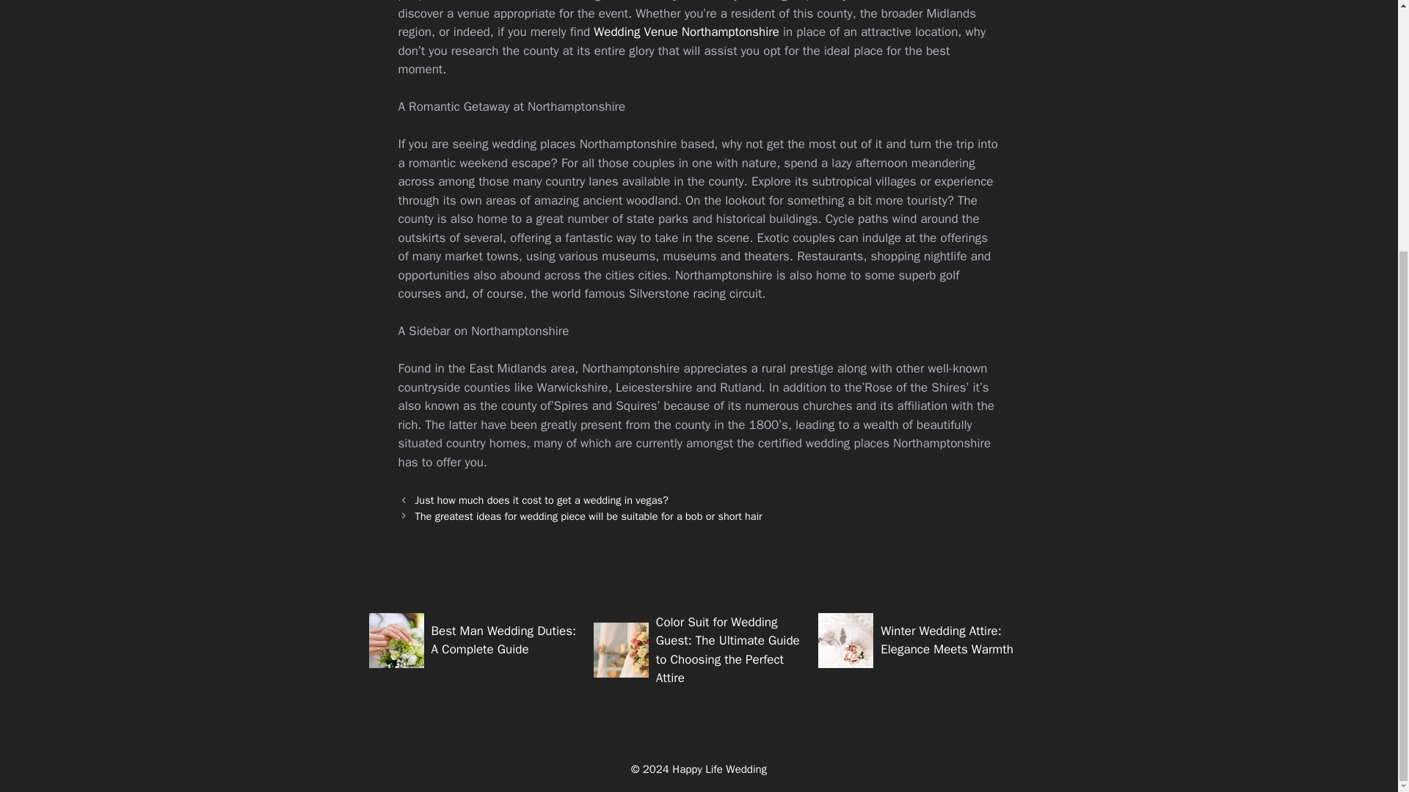 The image size is (1409, 792). I want to click on Winter Wedding Attire: Elegance Meets Warmth, so click(947, 640).